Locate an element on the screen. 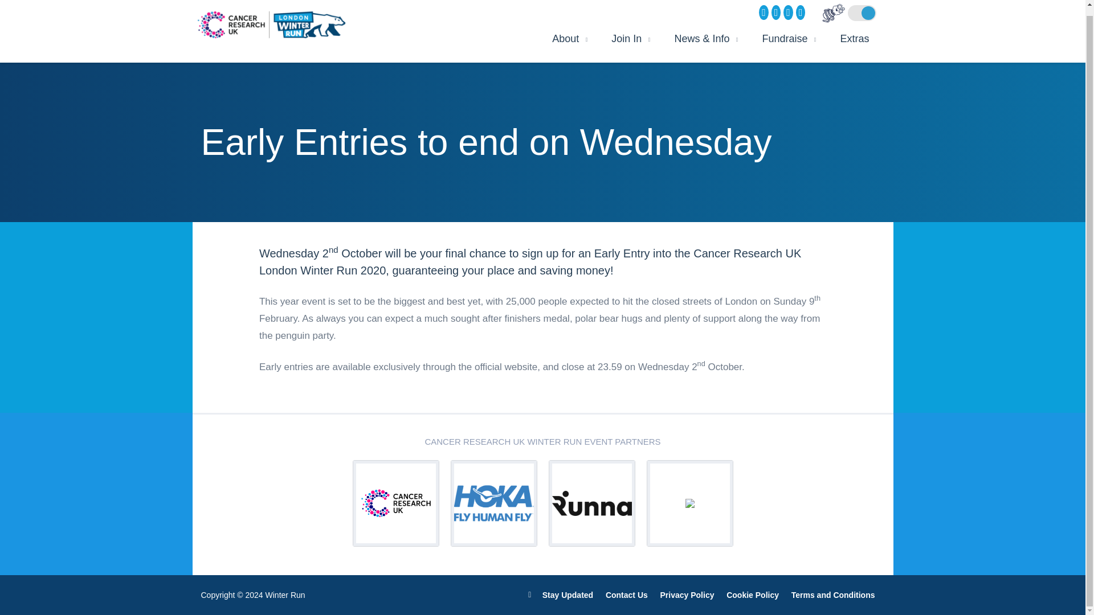 The image size is (1094, 615). Extras is located at coordinates (850, 39).